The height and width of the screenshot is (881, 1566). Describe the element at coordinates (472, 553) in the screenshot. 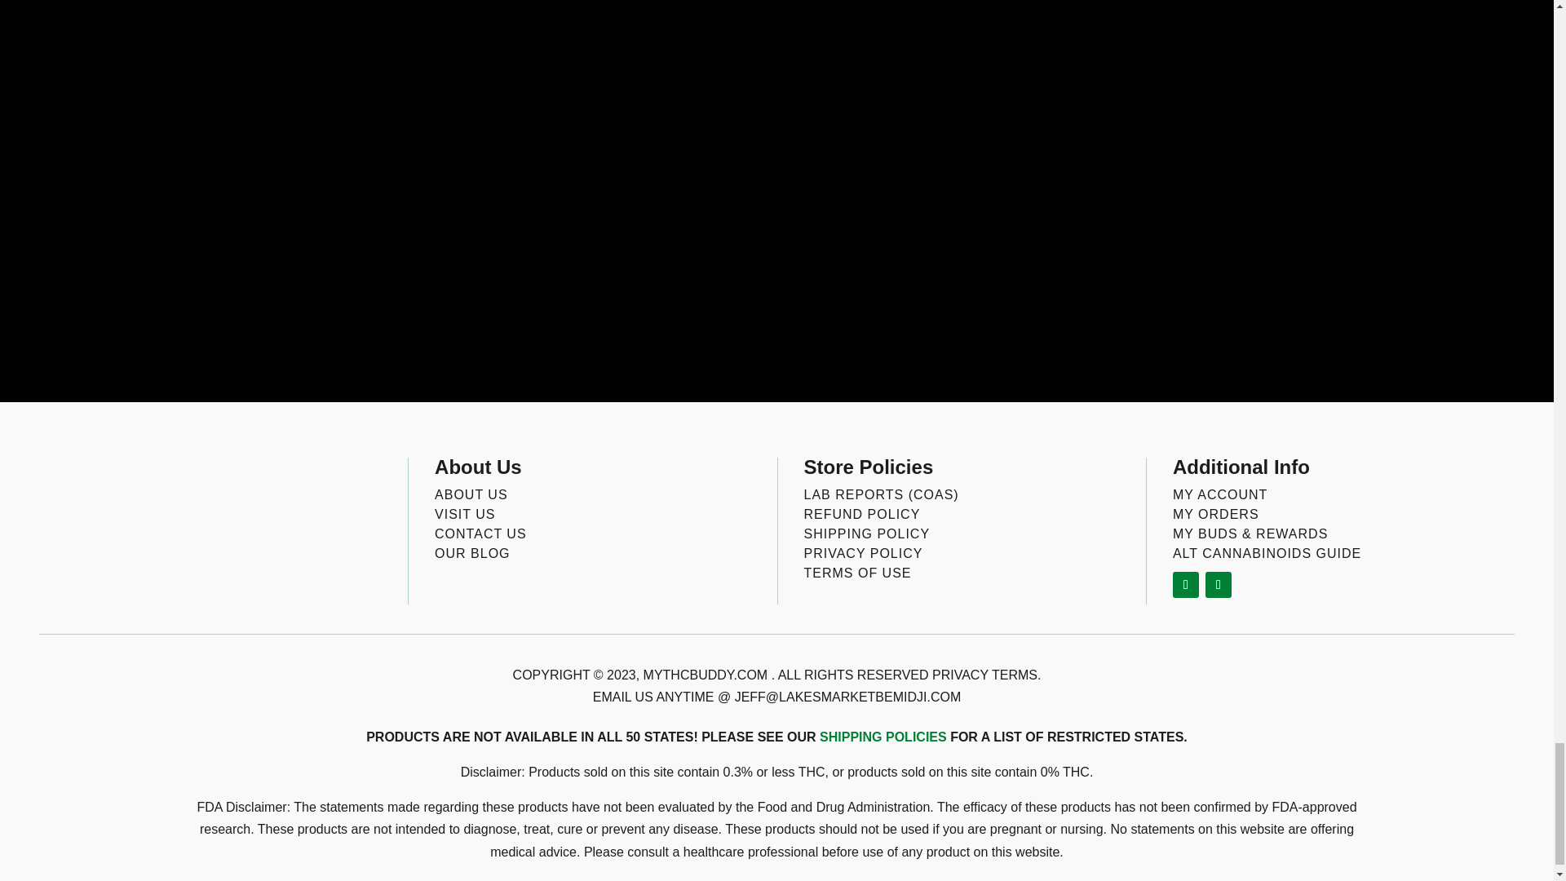

I see `MyTHCBuddy Blog` at that location.